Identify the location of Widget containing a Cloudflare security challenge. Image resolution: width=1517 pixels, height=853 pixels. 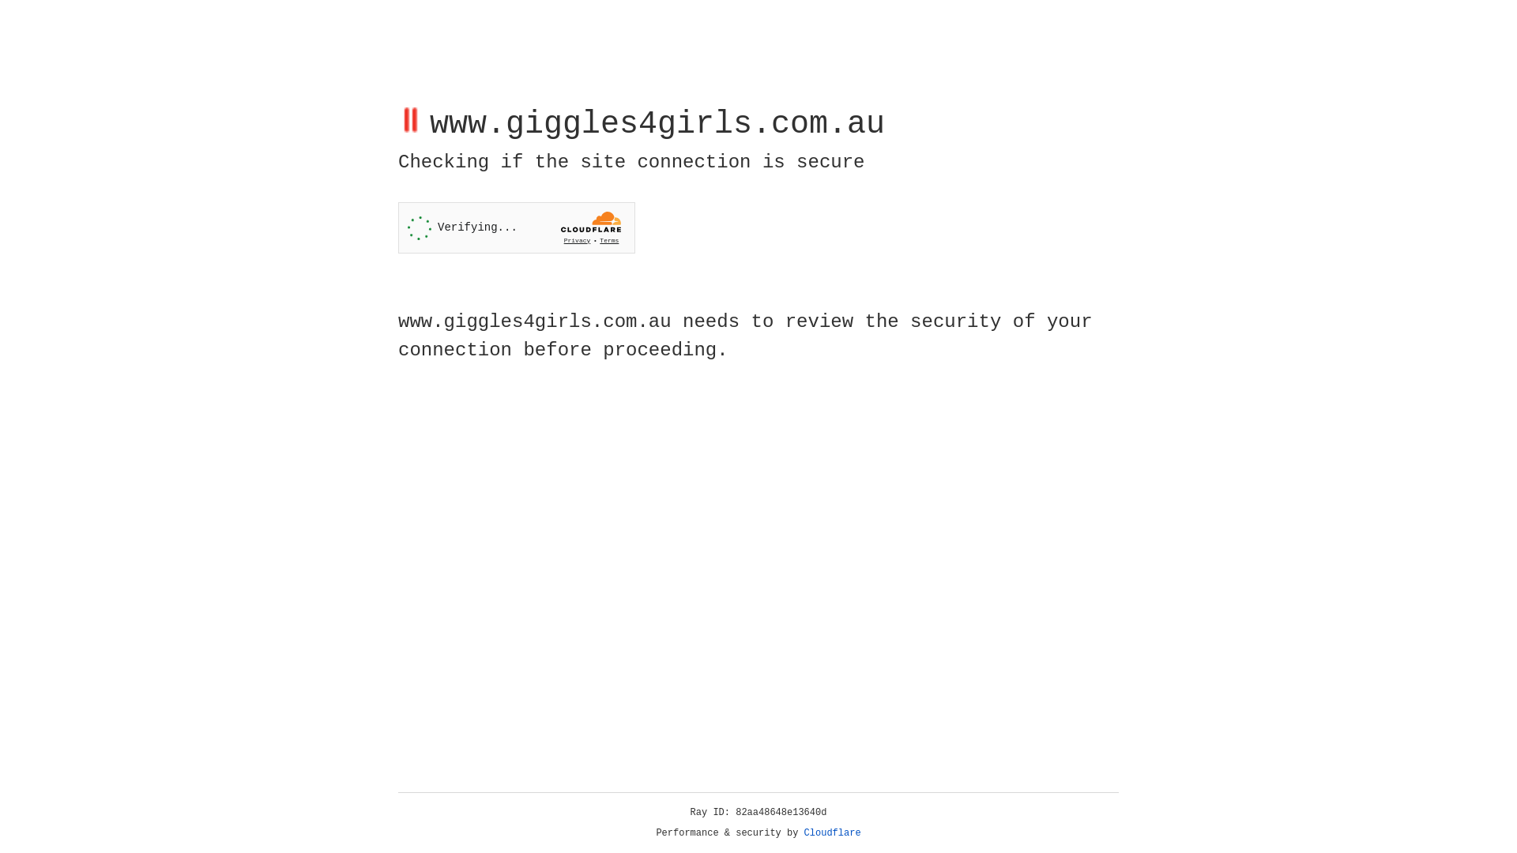
(517, 227).